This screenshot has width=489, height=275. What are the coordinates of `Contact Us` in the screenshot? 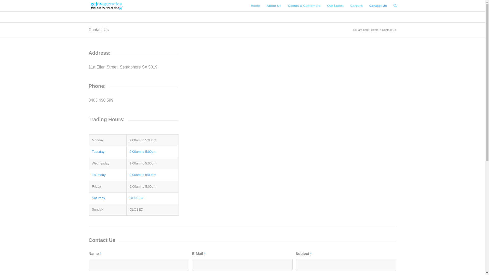 It's located at (378, 6).